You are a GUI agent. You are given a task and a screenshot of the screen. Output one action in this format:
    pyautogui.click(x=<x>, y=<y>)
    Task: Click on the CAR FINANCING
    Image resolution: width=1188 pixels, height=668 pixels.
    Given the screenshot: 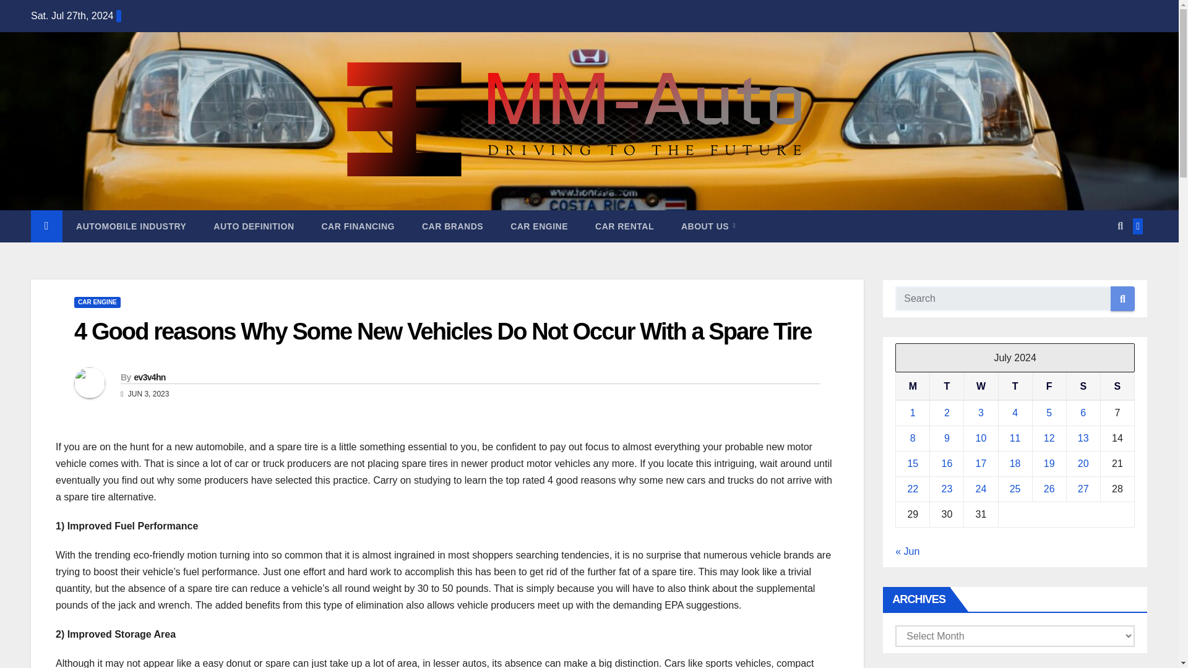 What is the action you would take?
    pyautogui.click(x=358, y=226)
    